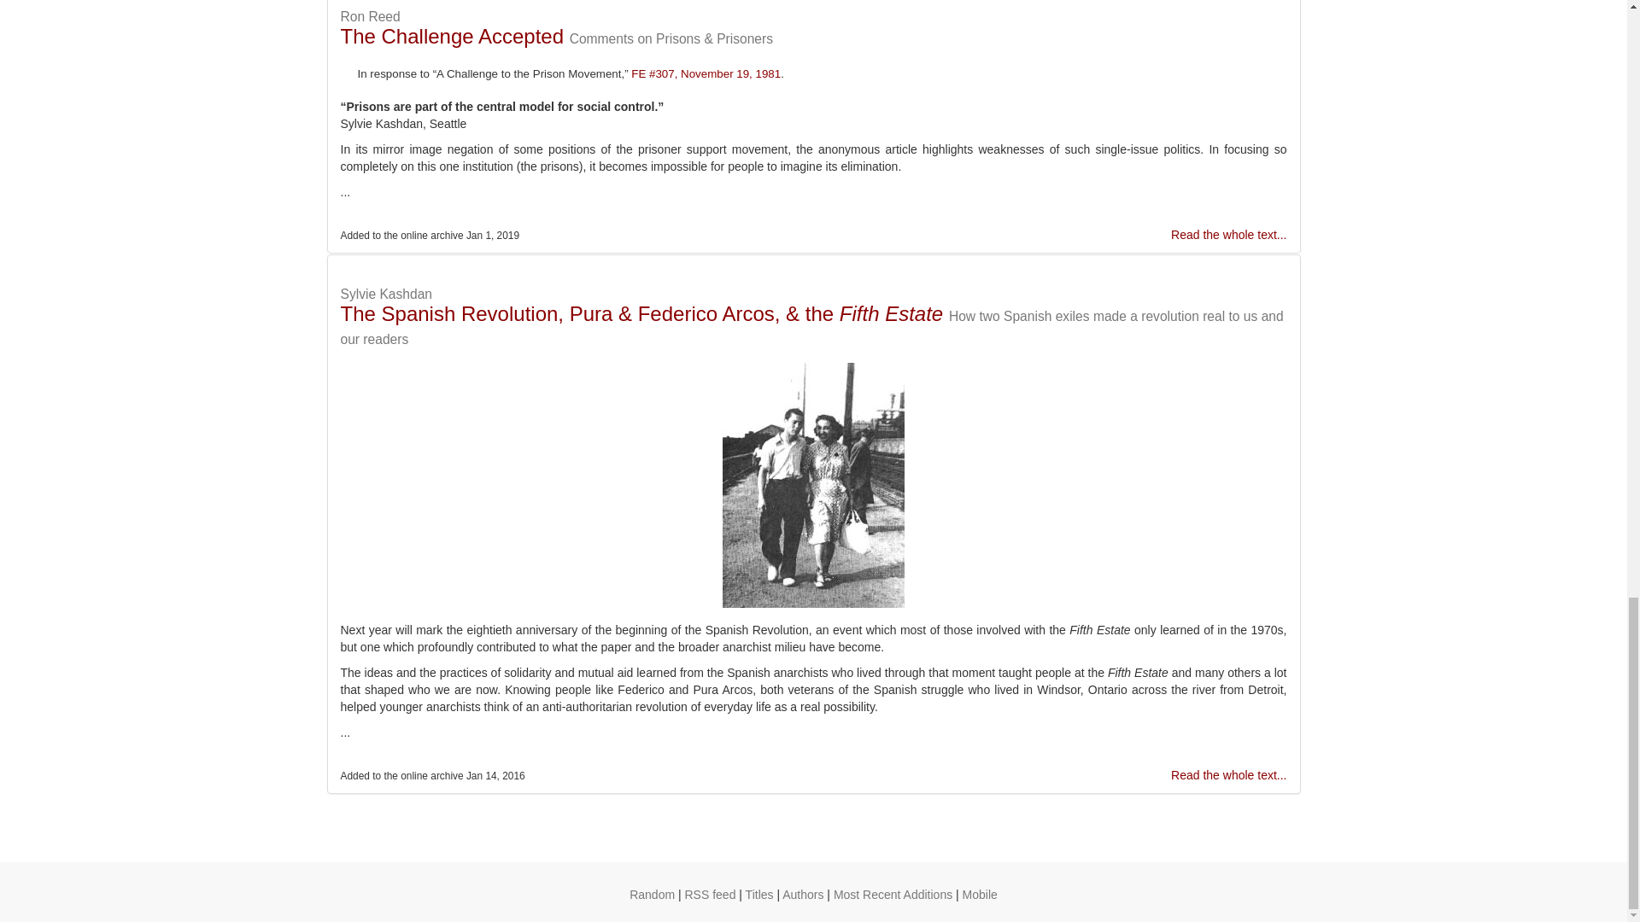 This screenshot has width=1640, height=922. I want to click on RSS feed, so click(711, 895).